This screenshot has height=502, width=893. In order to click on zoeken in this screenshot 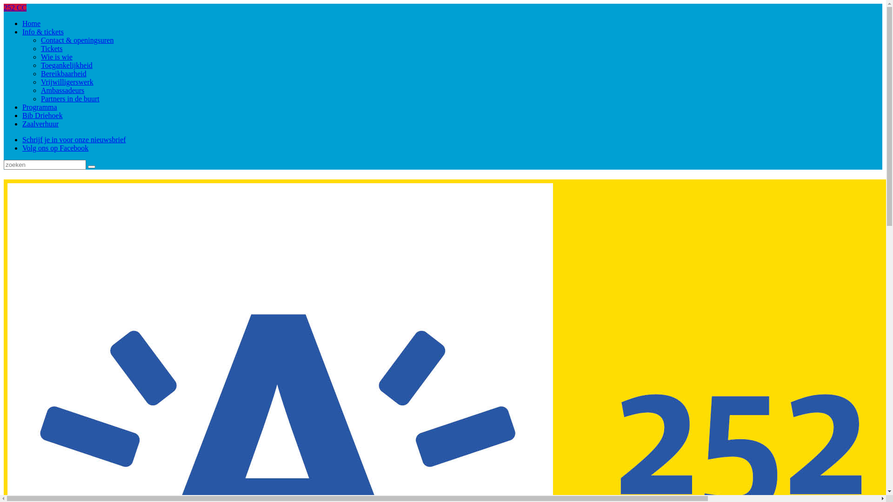, I will do `click(92, 167)`.